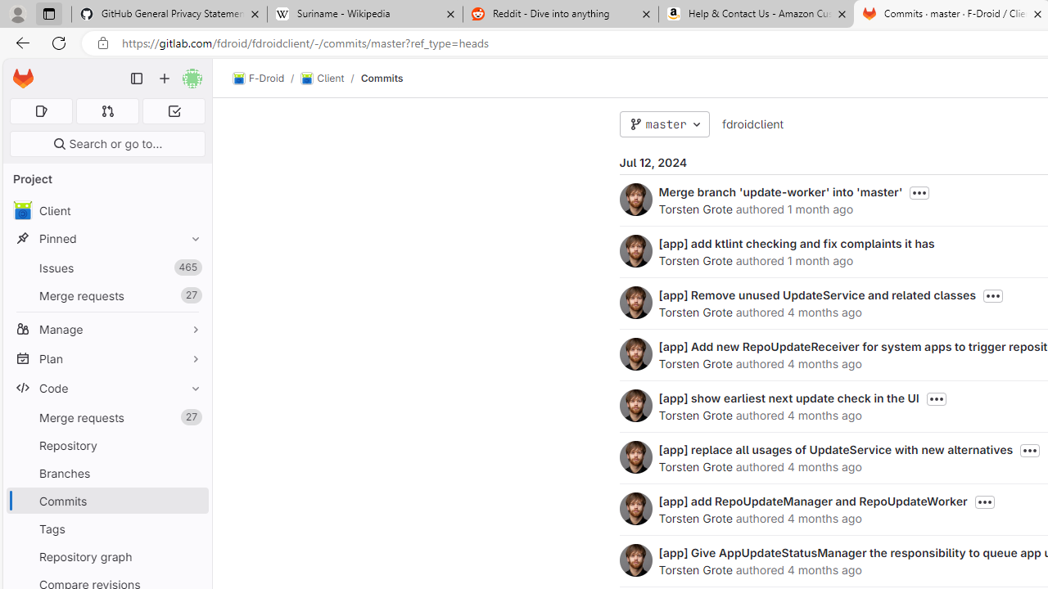  What do you see at coordinates (694, 569) in the screenshot?
I see `Torsten Grote` at bounding box center [694, 569].